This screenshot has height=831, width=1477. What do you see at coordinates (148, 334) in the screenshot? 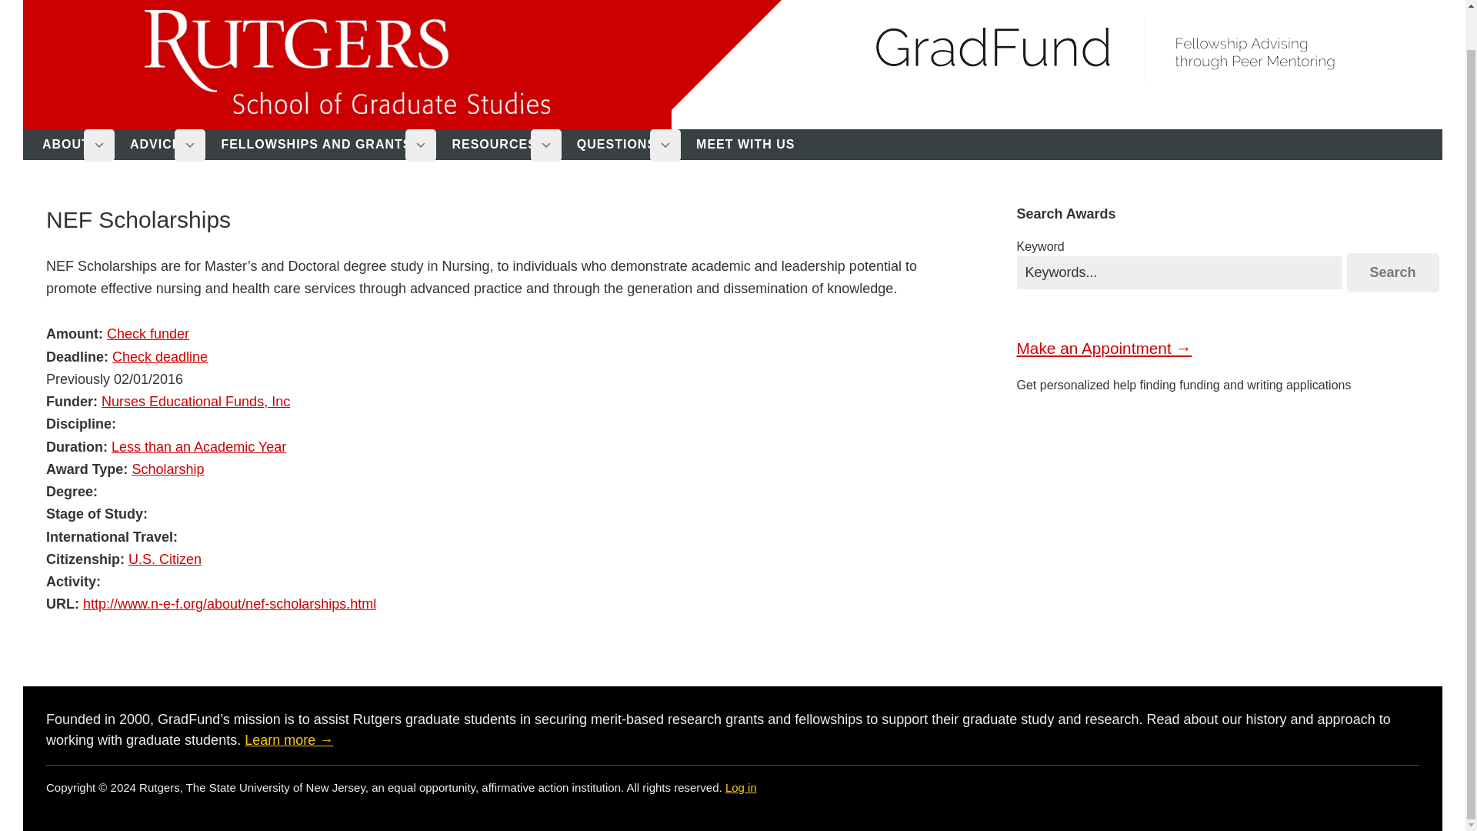
I see `Check funder` at bounding box center [148, 334].